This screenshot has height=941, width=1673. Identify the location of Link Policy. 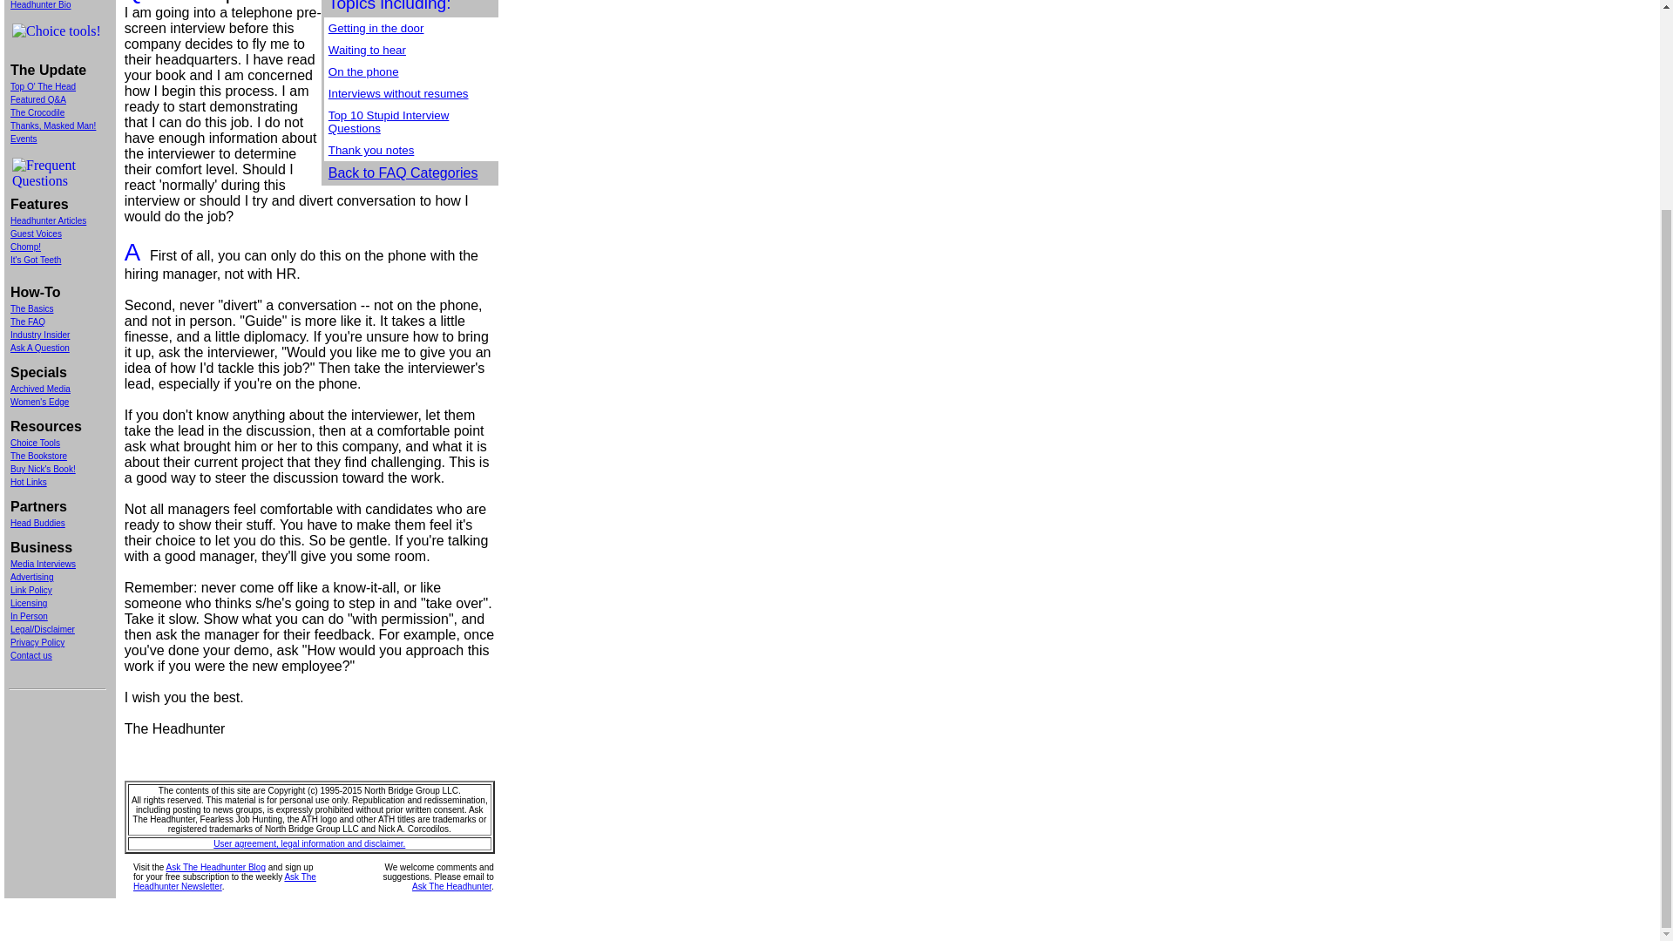
(30, 589).